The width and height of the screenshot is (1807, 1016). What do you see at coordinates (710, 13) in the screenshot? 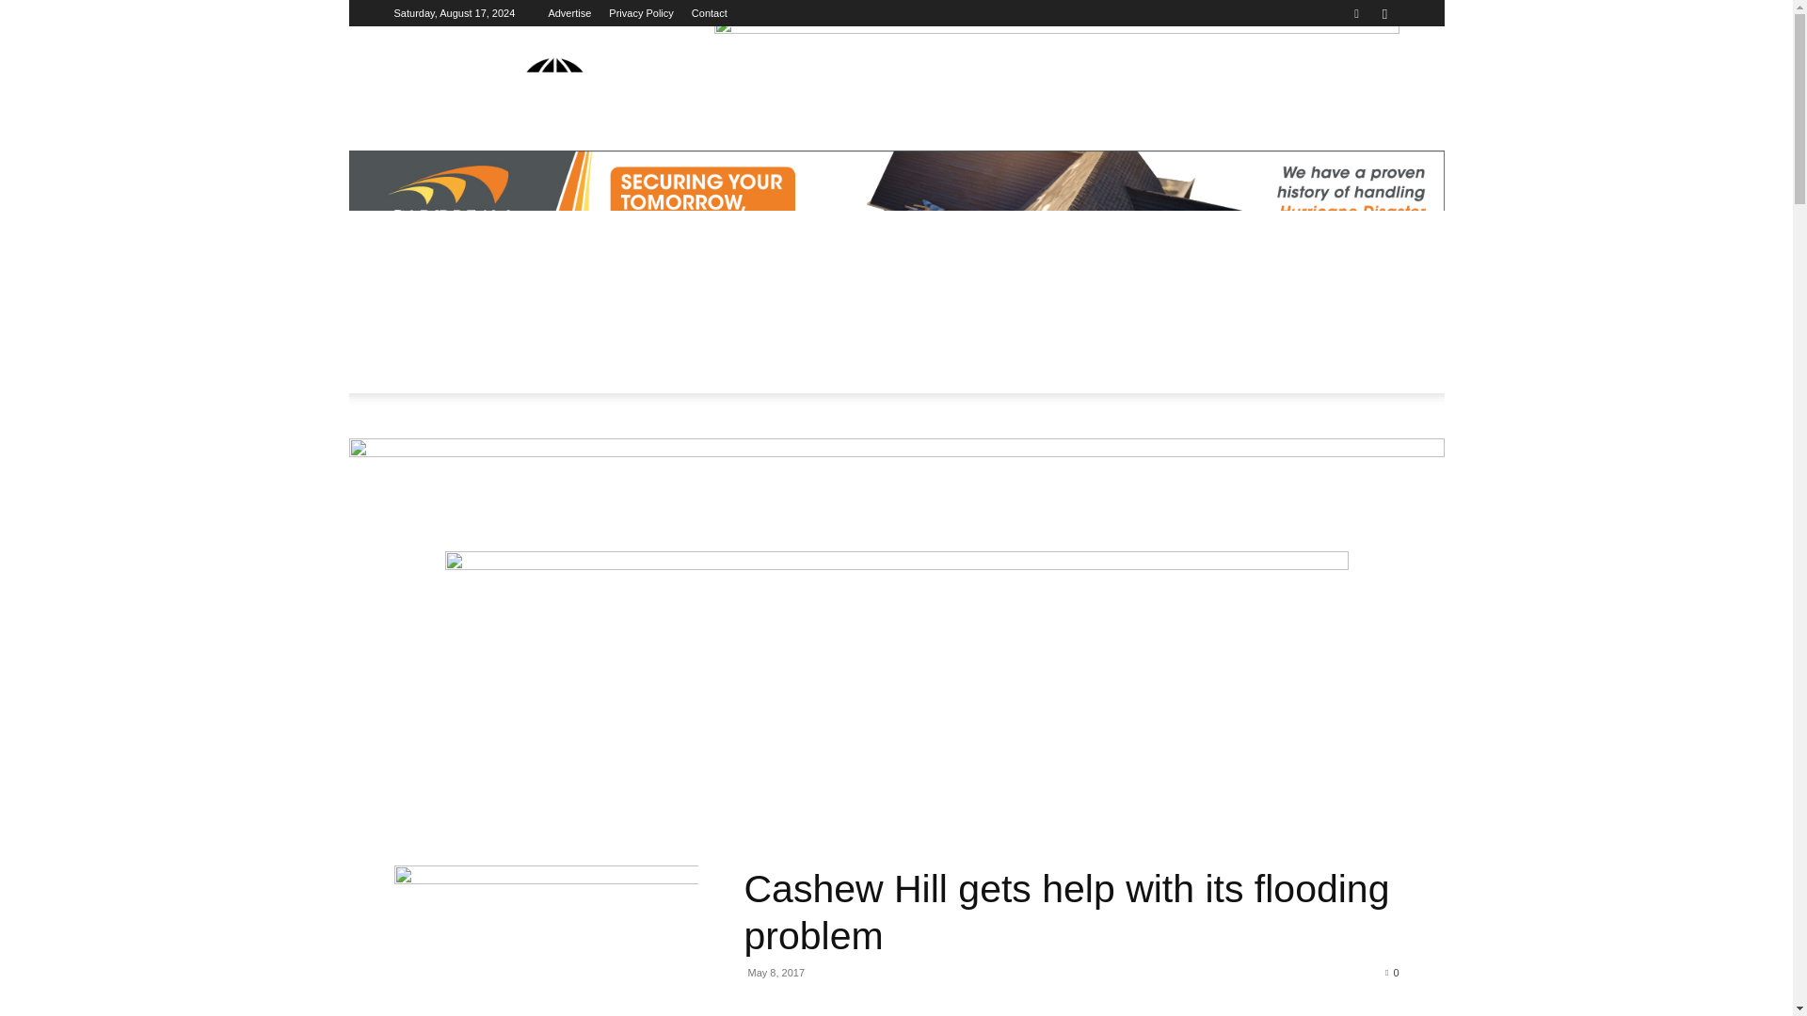
I see `Contact` at bounding box center [710, 13].